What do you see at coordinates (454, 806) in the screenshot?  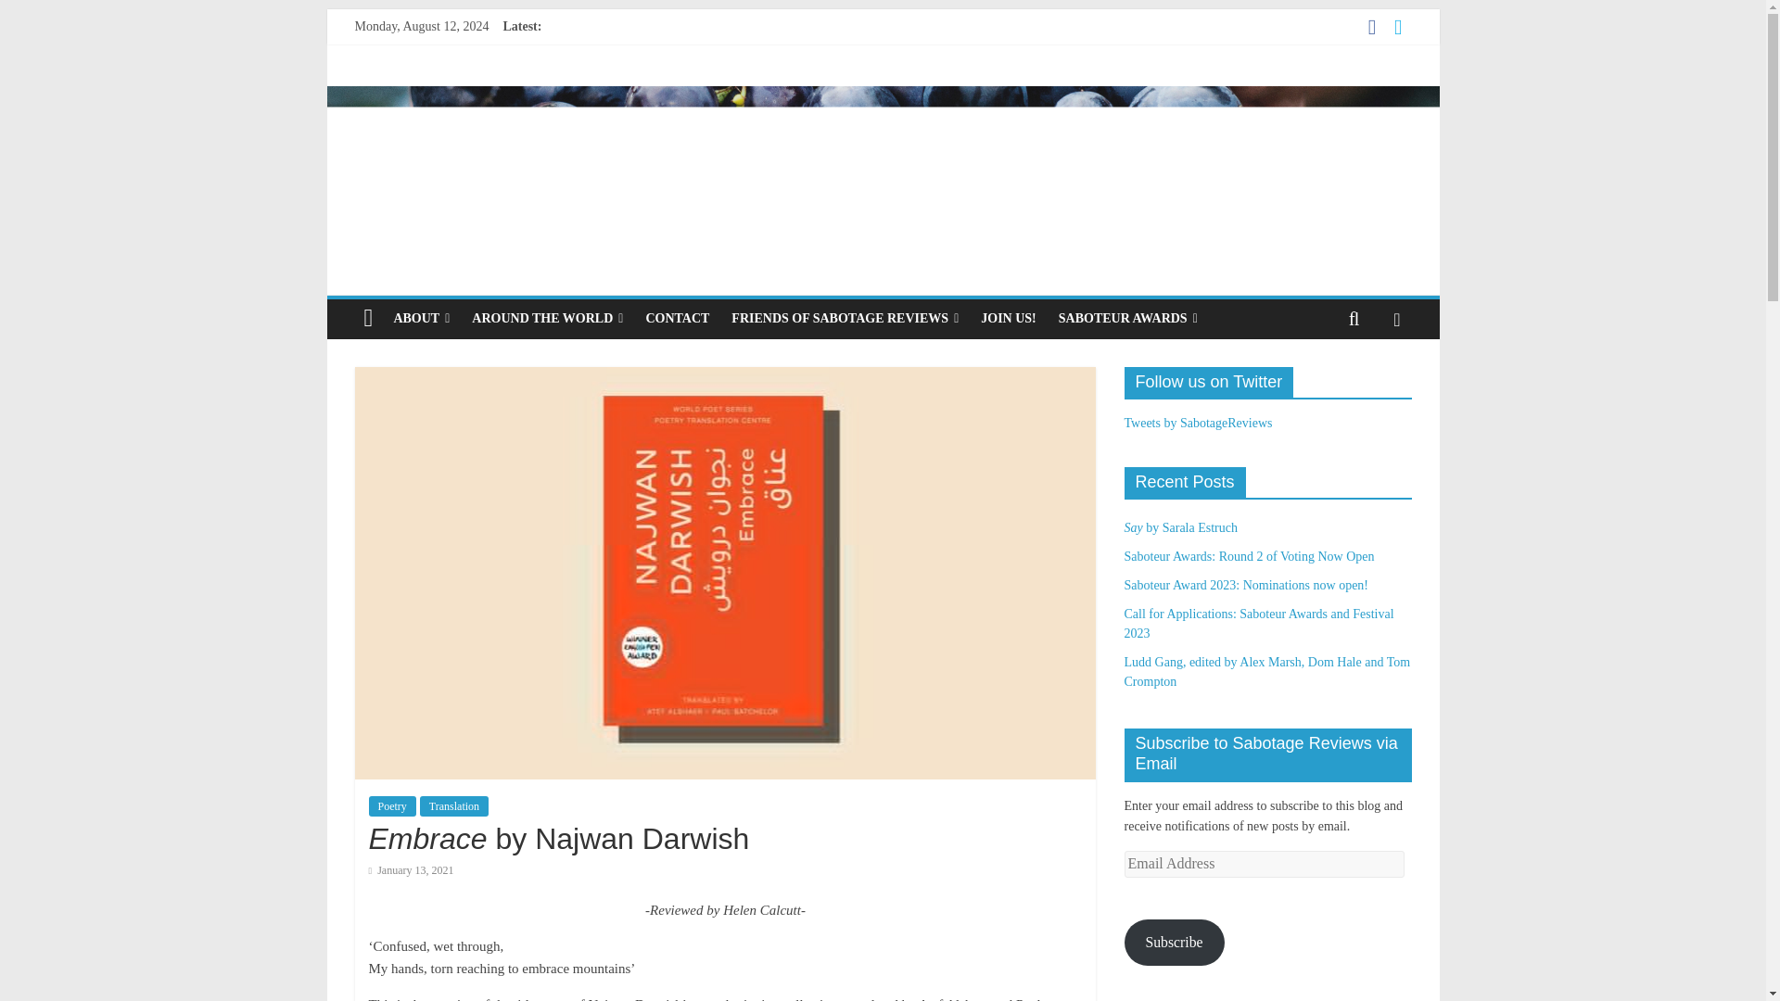 I see `Translation` at bounding box center [454, 806].